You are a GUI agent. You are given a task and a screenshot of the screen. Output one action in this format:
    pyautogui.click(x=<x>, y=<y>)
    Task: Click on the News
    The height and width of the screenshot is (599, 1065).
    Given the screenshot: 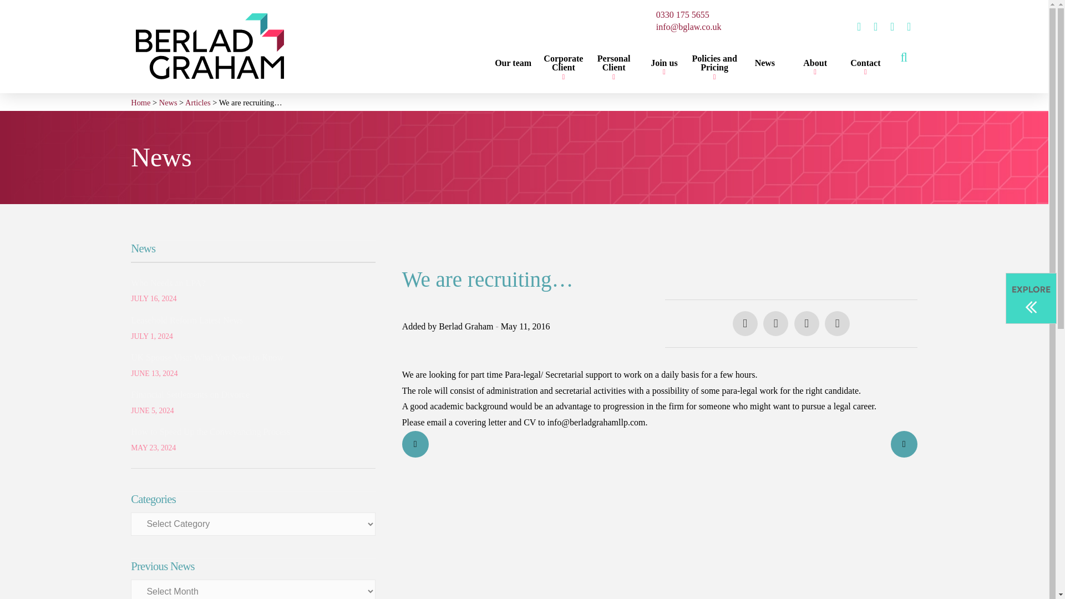 What is the action you would take?
    pyautogui.click(x=765, y=64)
    